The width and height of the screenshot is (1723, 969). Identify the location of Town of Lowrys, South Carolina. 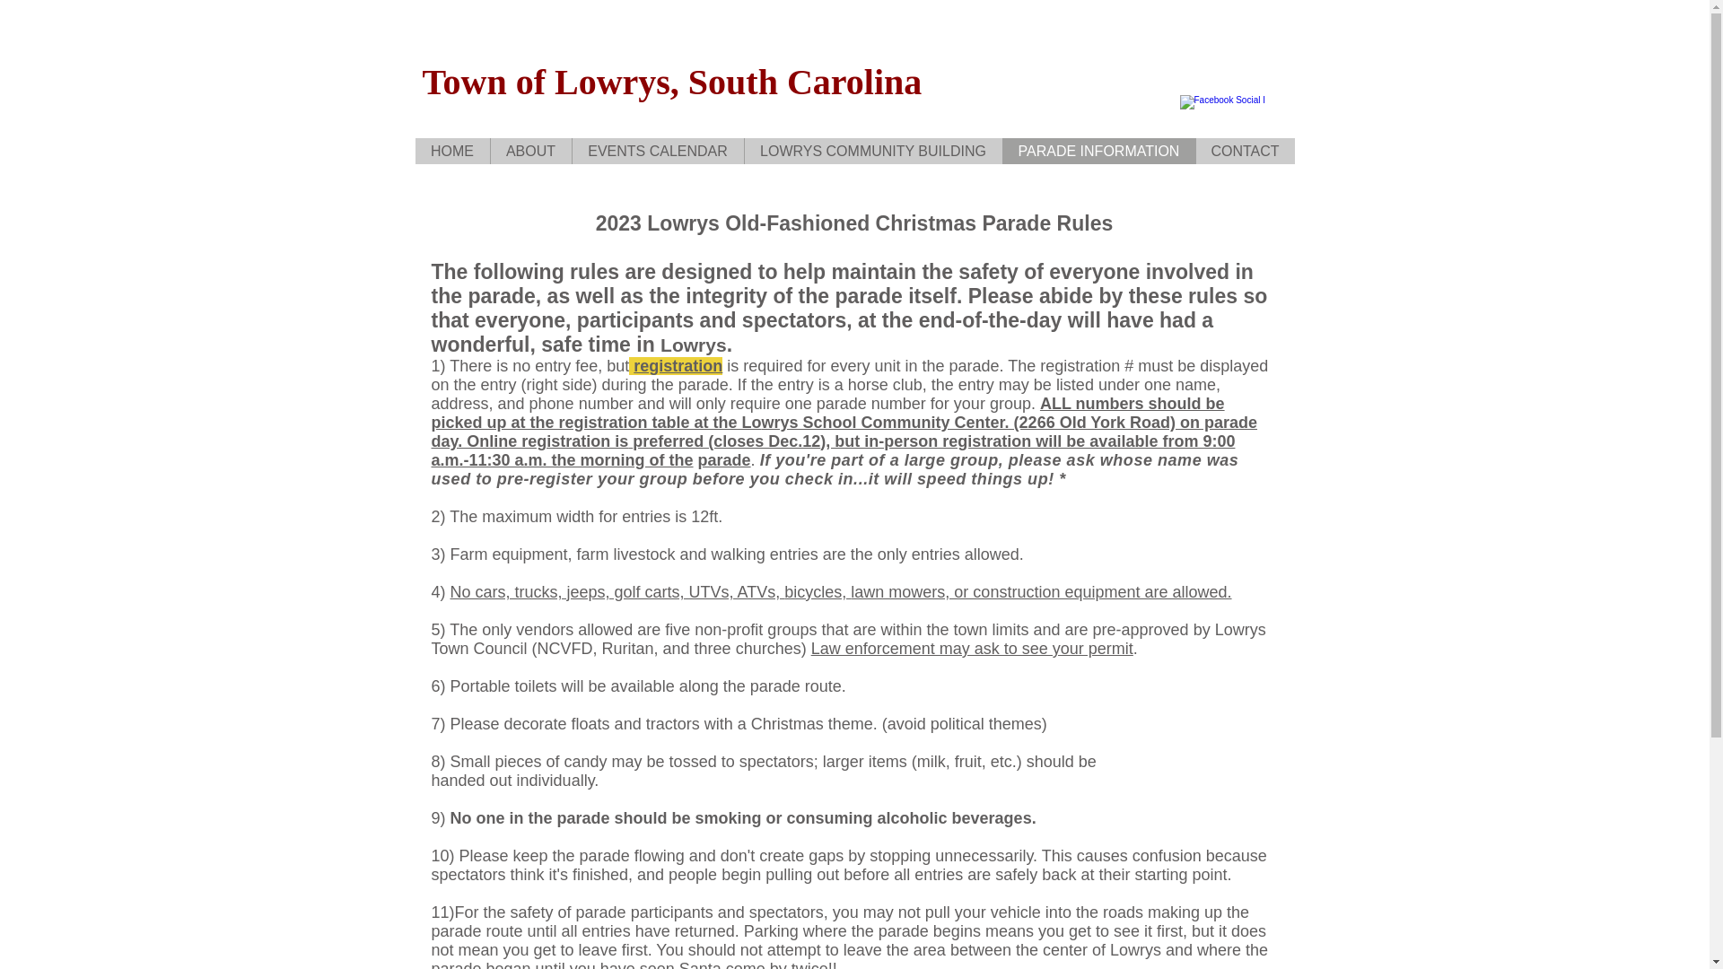
(671, 83).